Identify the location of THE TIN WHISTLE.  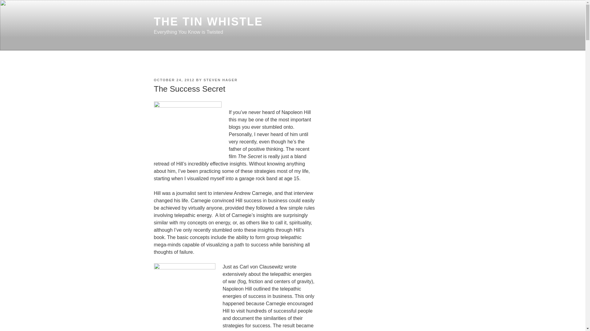
(208, 21).